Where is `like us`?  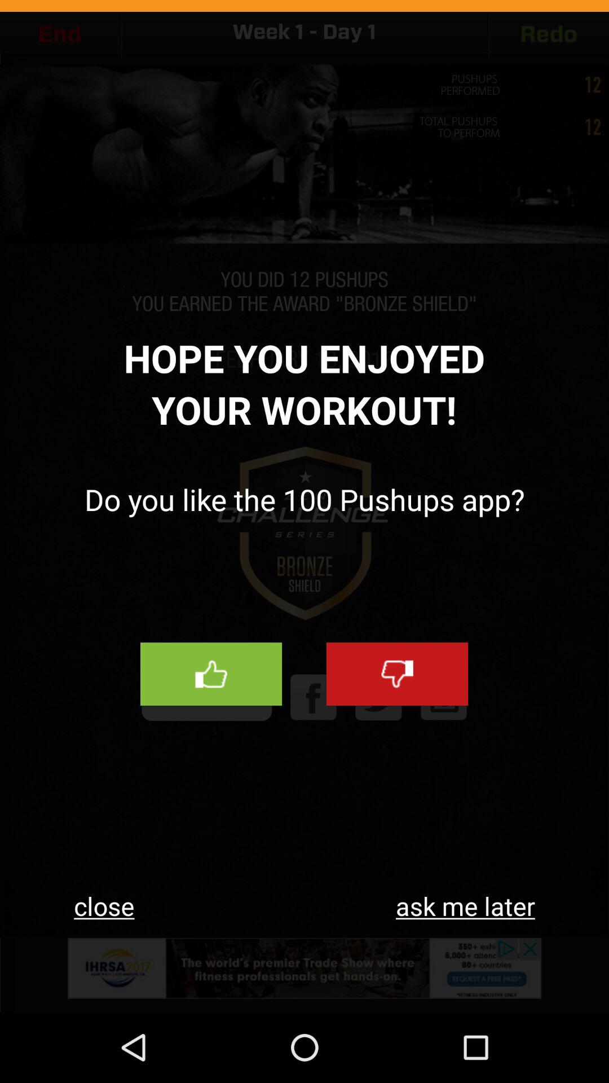
like us is located at coordinates (211, 674).